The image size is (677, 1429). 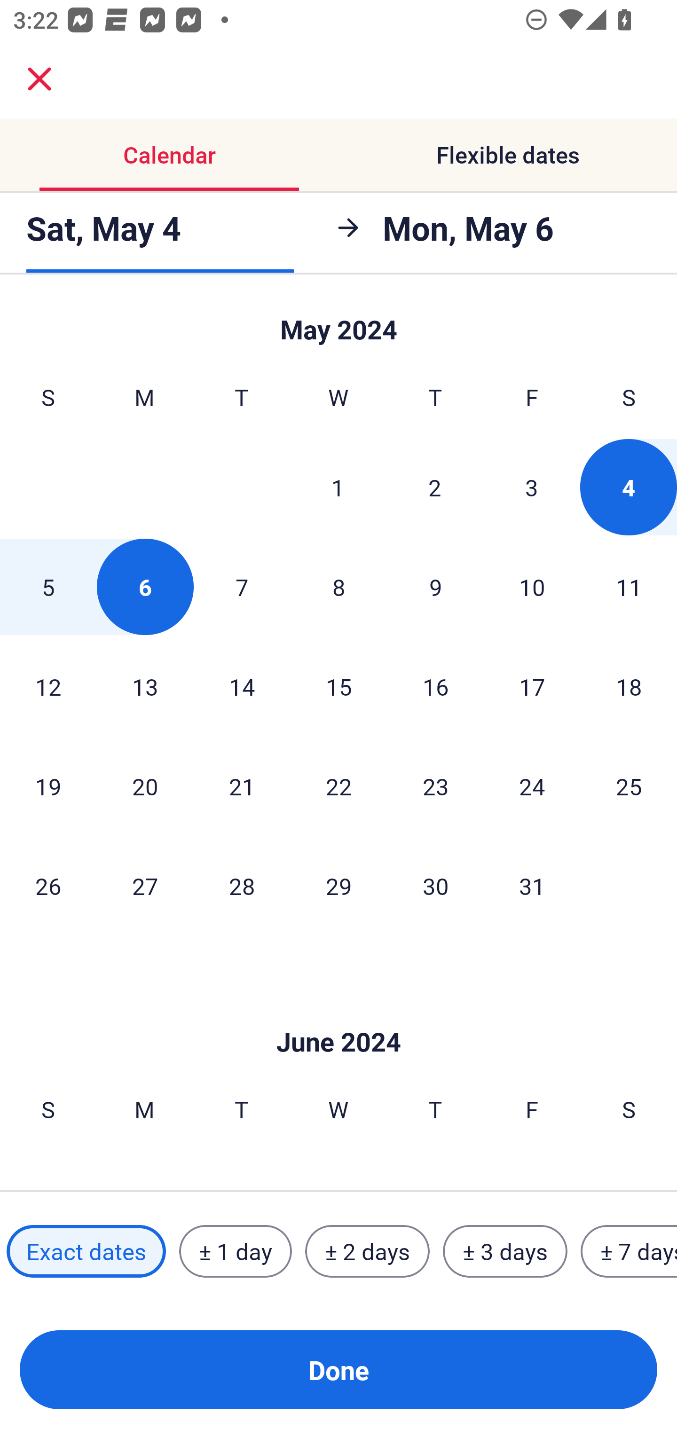 What do you see at coordinates (435, 487) in the screenshot?
I see `2 Thursday, May 2, 2024` at bounding box center [435, 487].